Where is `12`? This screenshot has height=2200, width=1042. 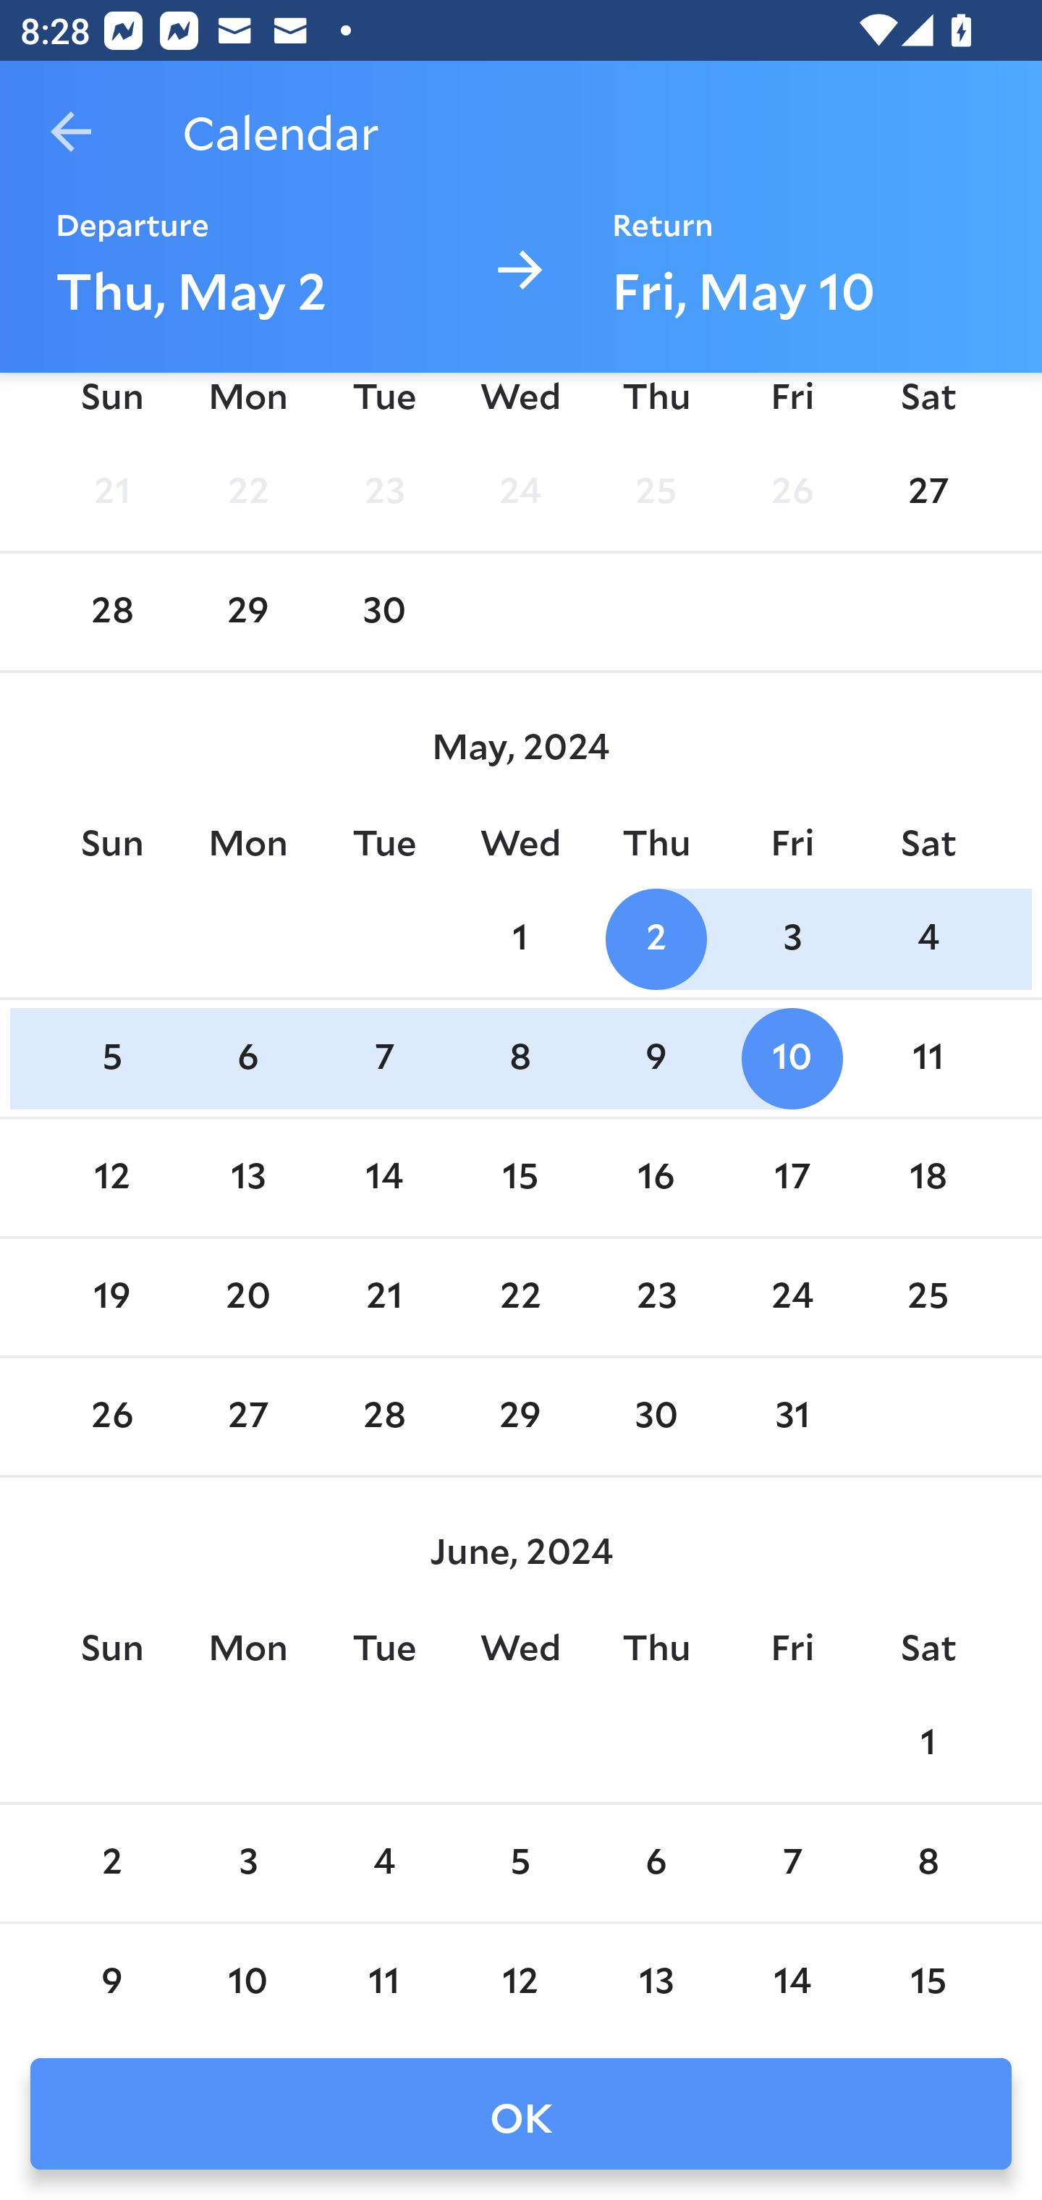 12 is located at coordinates (520, 1980).